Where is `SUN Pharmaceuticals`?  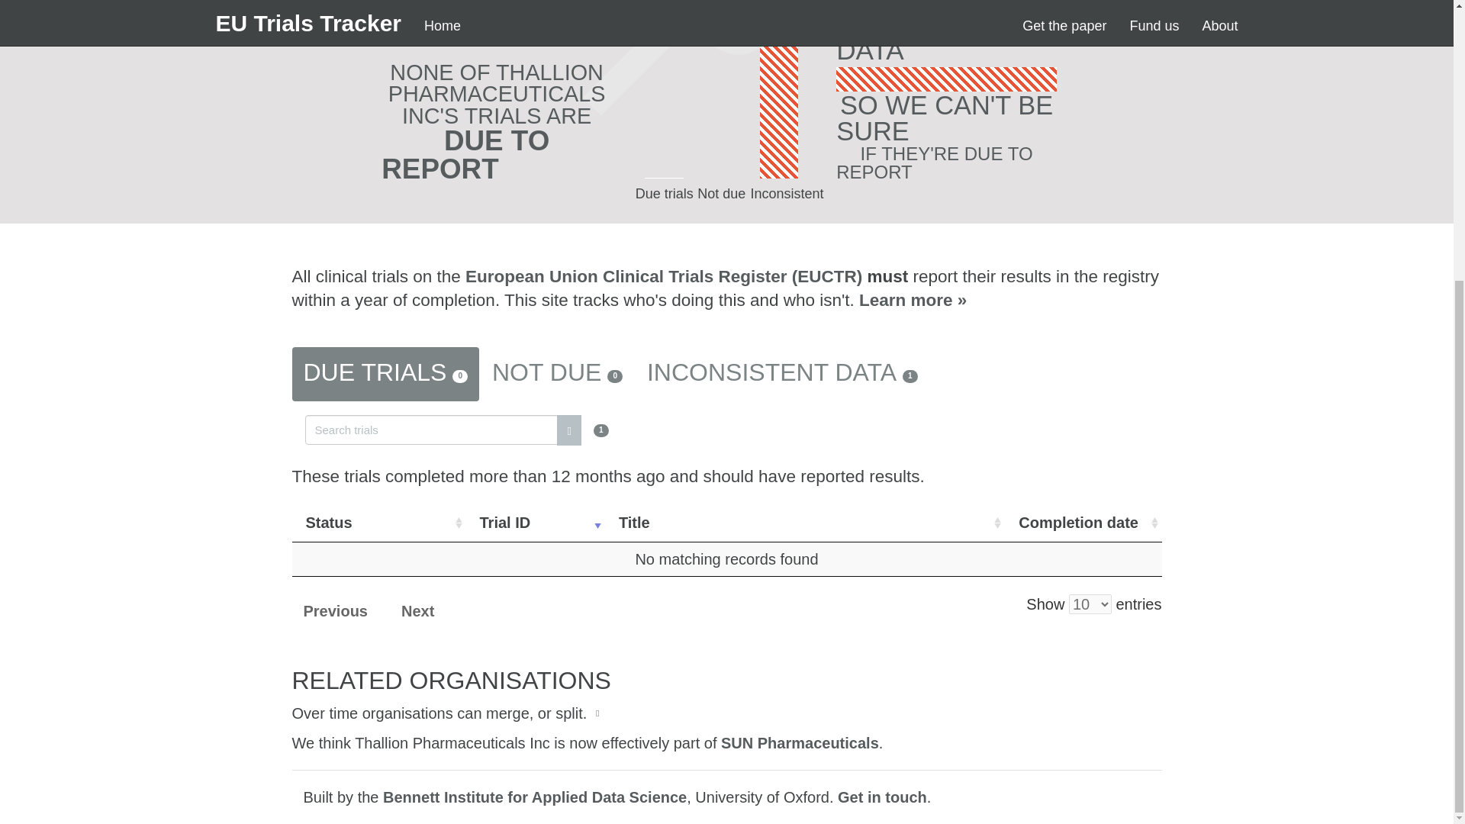
SUN Pharmaceuticals is located at coordinates (800, 743).